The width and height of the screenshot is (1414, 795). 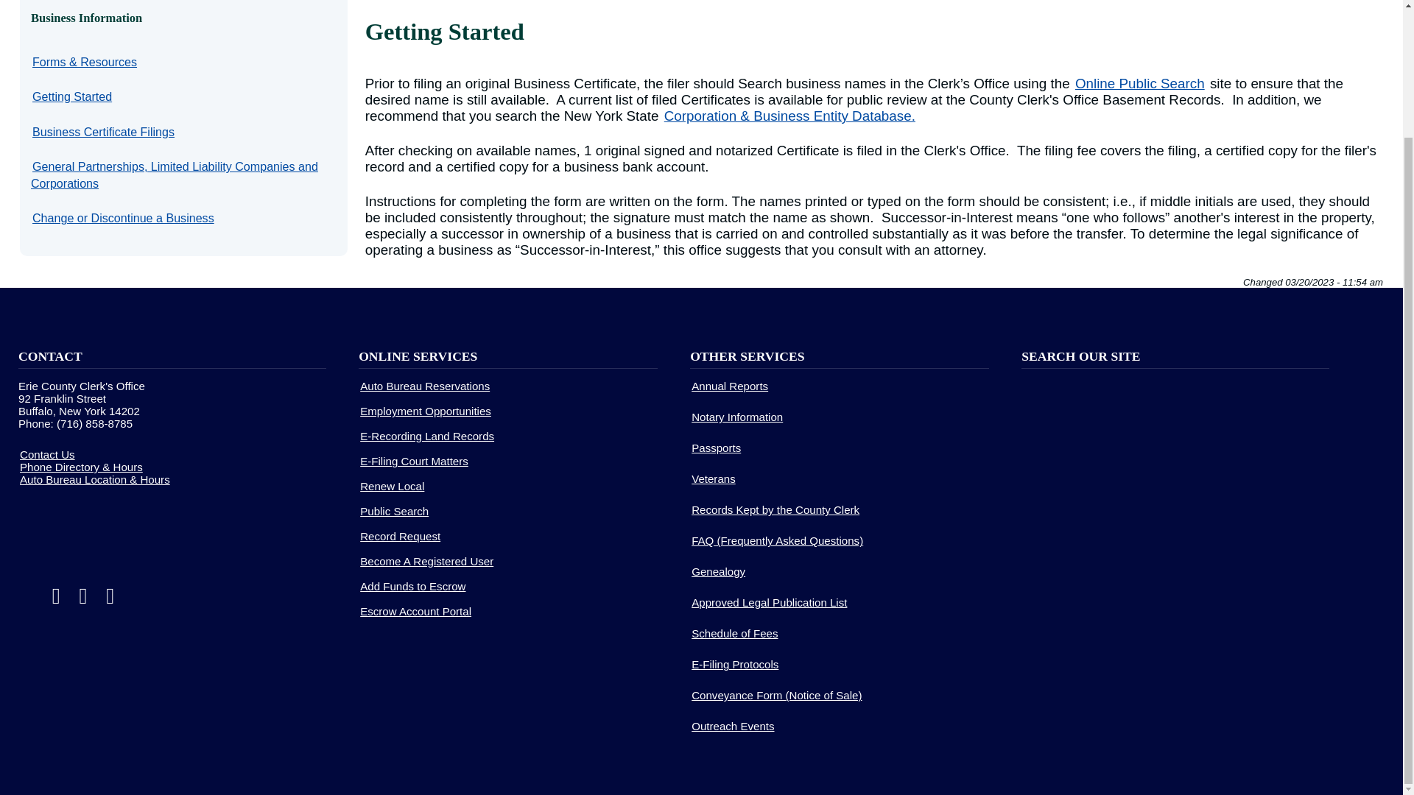 I want to click on E-Filing Court Matters, so click(x=414, y=461).